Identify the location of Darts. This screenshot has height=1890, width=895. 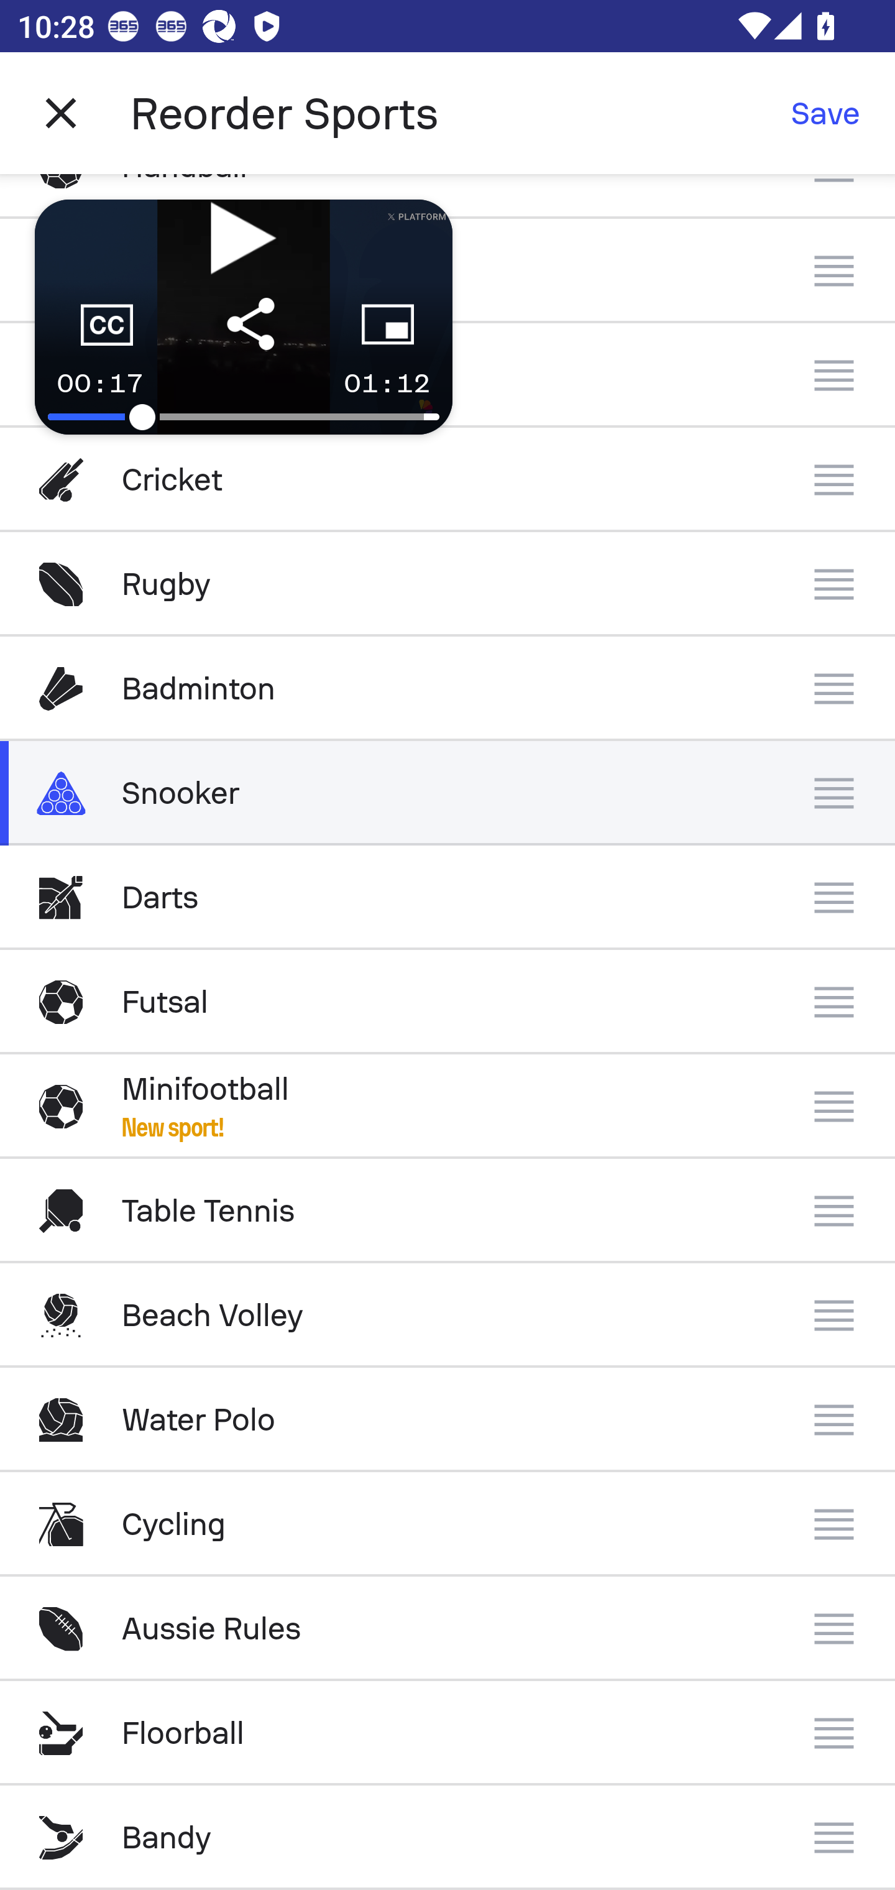
(447, 898).